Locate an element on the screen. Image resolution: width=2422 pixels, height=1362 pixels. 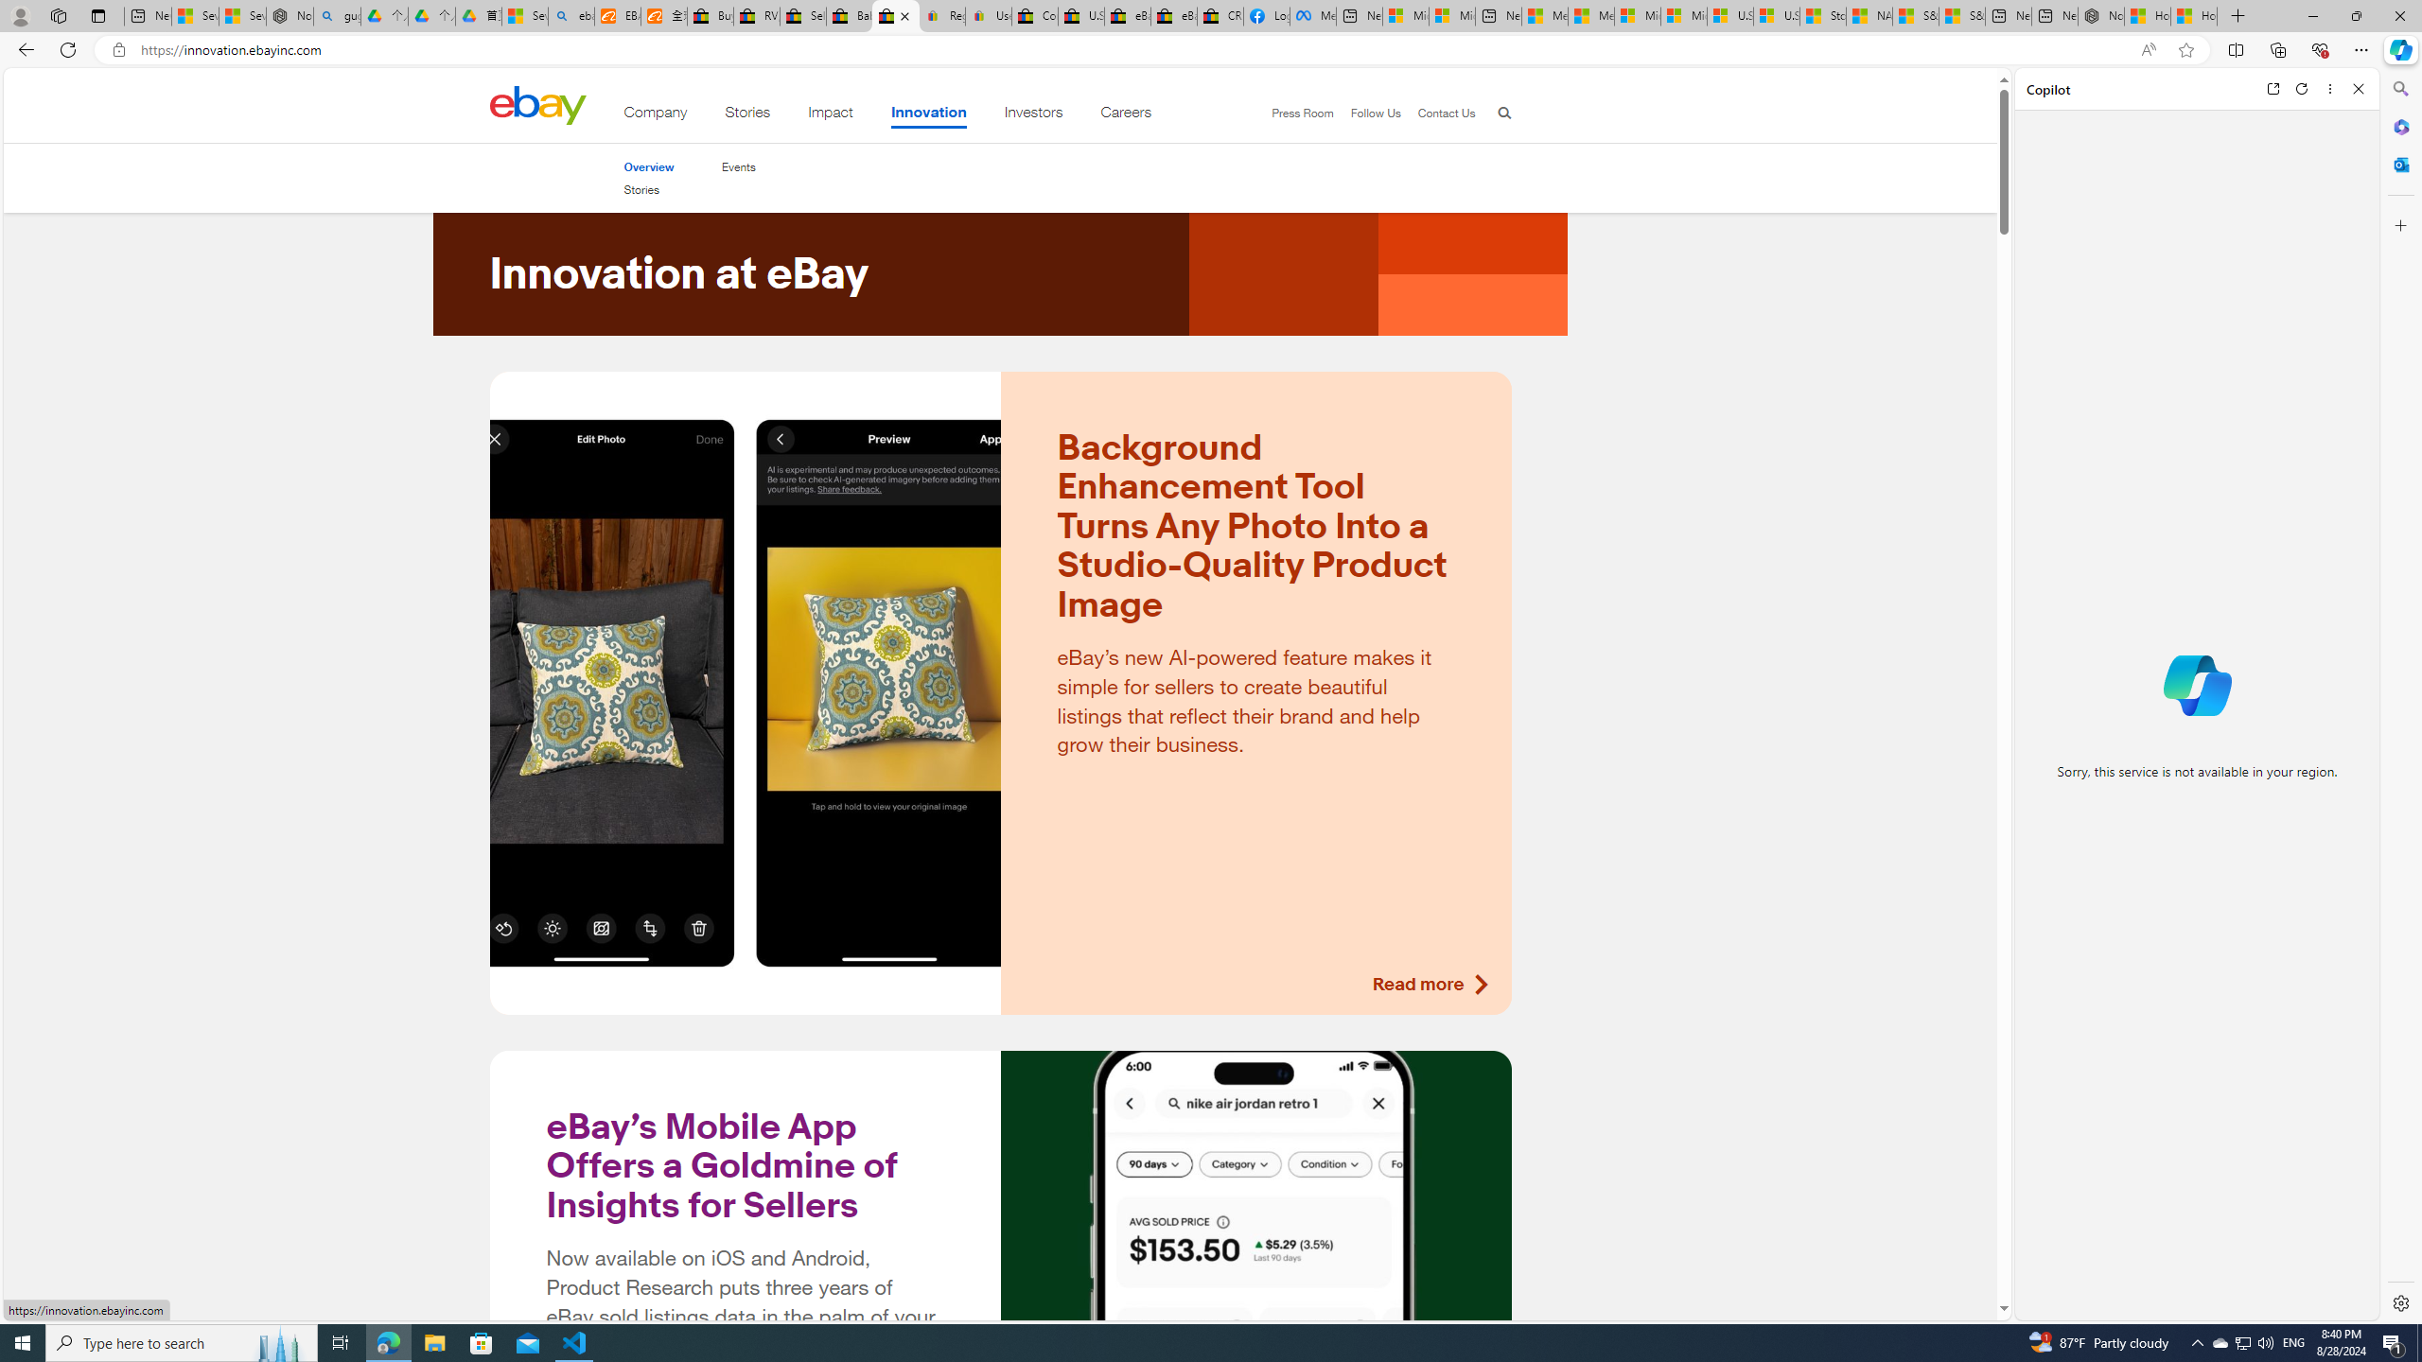
Side bar is located at coordinates (2401, 696).